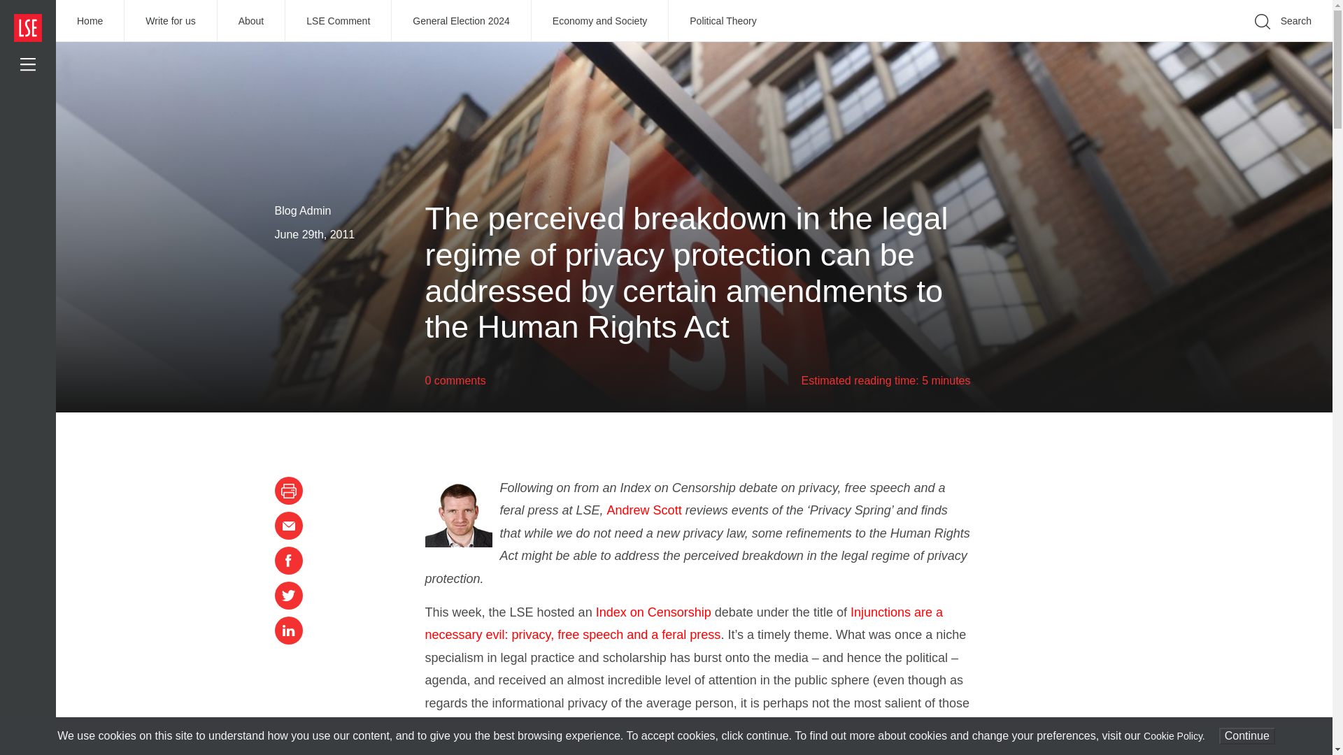  What do you see at coordinates (171, 21) in the screenshot?
I see `Write for us` at bounding box center [171, 21].